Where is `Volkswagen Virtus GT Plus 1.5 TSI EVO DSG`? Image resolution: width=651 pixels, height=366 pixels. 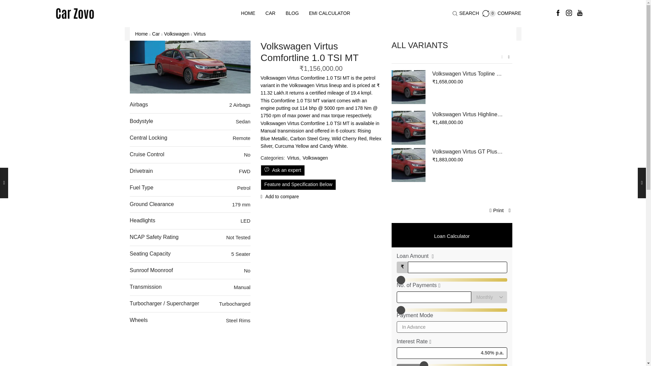 Volkswagen Virtus GT Plus 1.5 TSI EVO DSG is located at coordinates (409, 165).